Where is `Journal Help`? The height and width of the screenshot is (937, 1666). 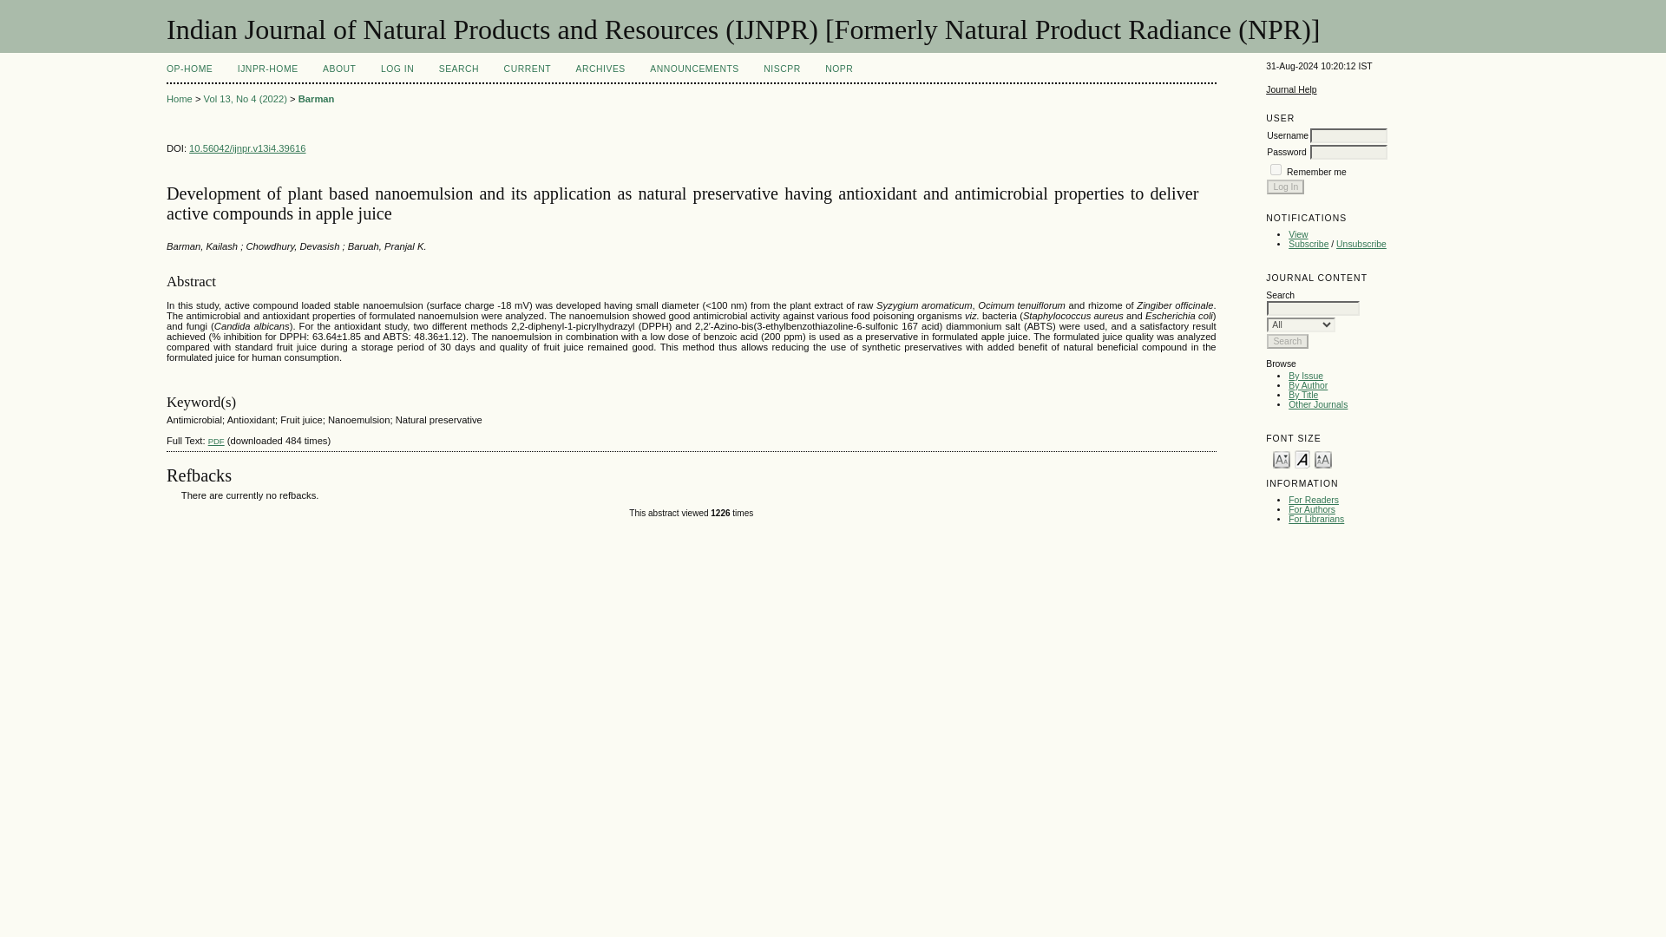 Journal Help is located at coordinates (1291, 90).